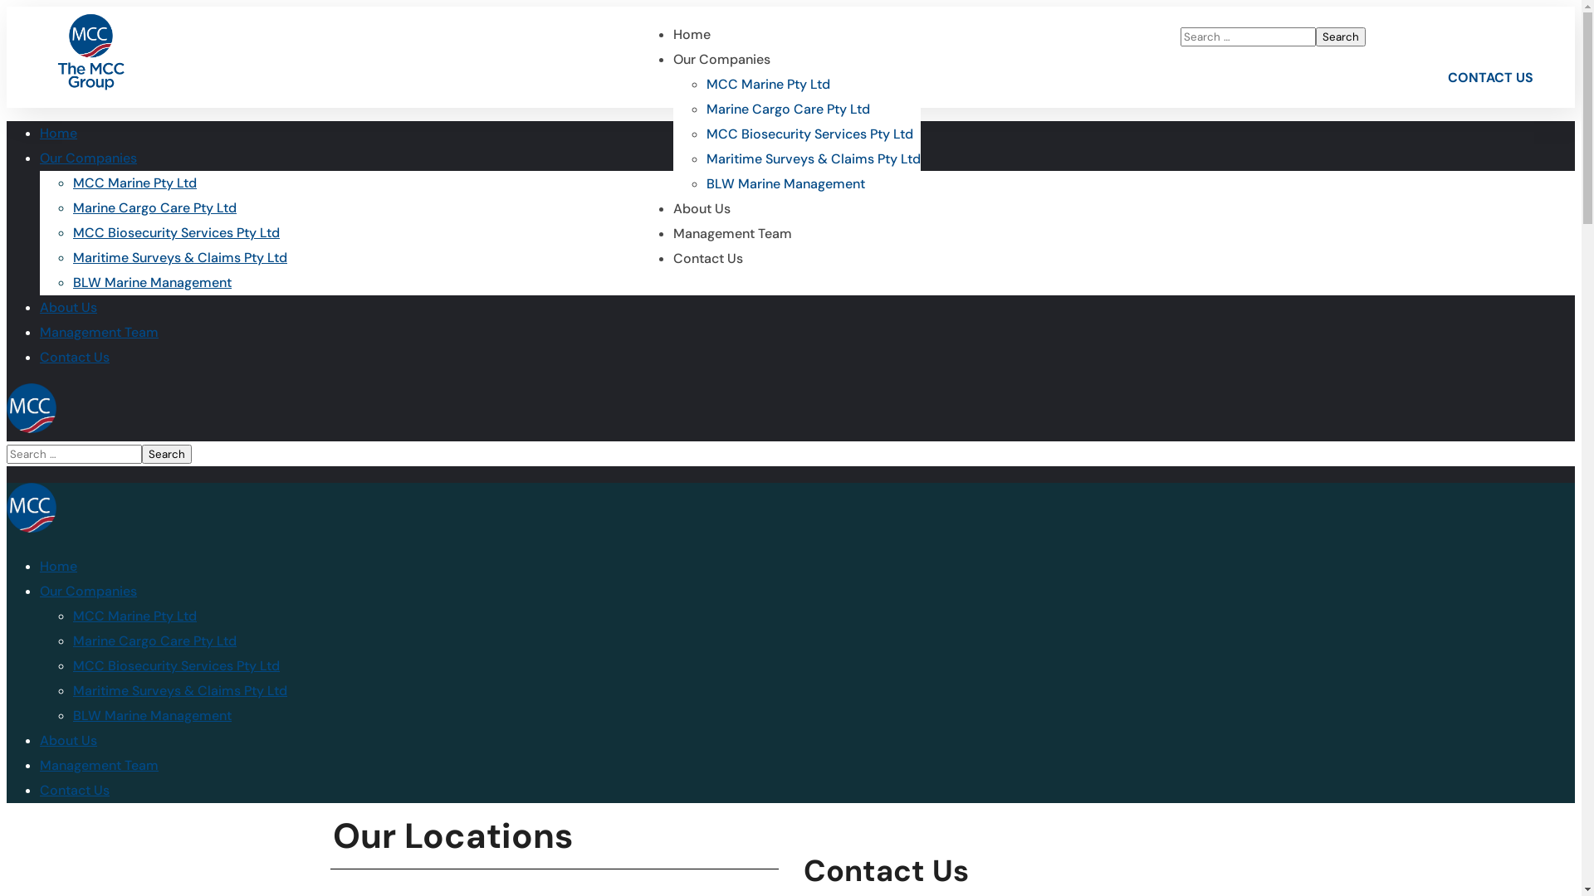  I want to click on Our Companies, so click(88, 591).